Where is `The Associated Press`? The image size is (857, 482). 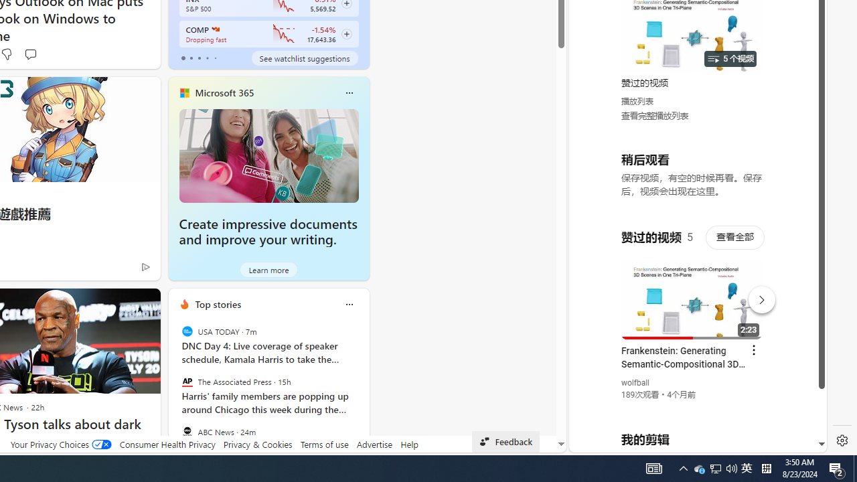
The Associated Press is located at coordinates (187, 382).